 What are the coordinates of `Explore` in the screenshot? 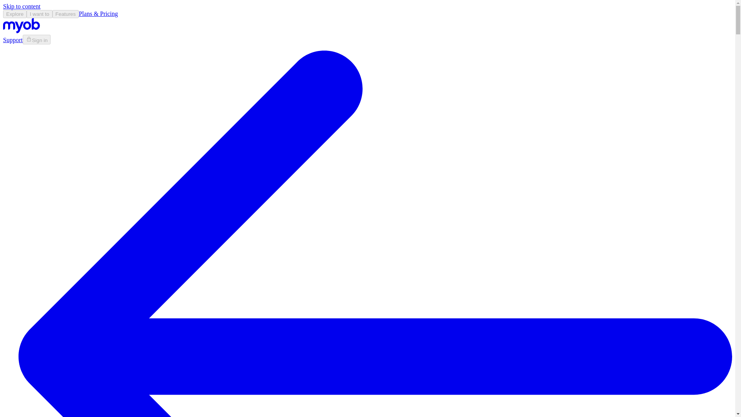 It's located at (15, 14).